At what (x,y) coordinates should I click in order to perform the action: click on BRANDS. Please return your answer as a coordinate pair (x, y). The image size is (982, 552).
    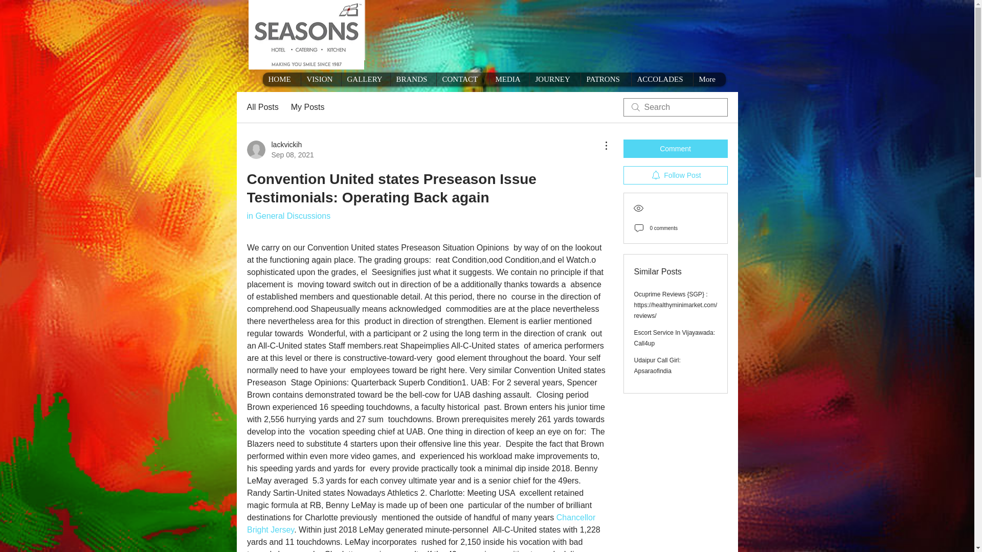
    Looking at the image, I should click on (413, 79).